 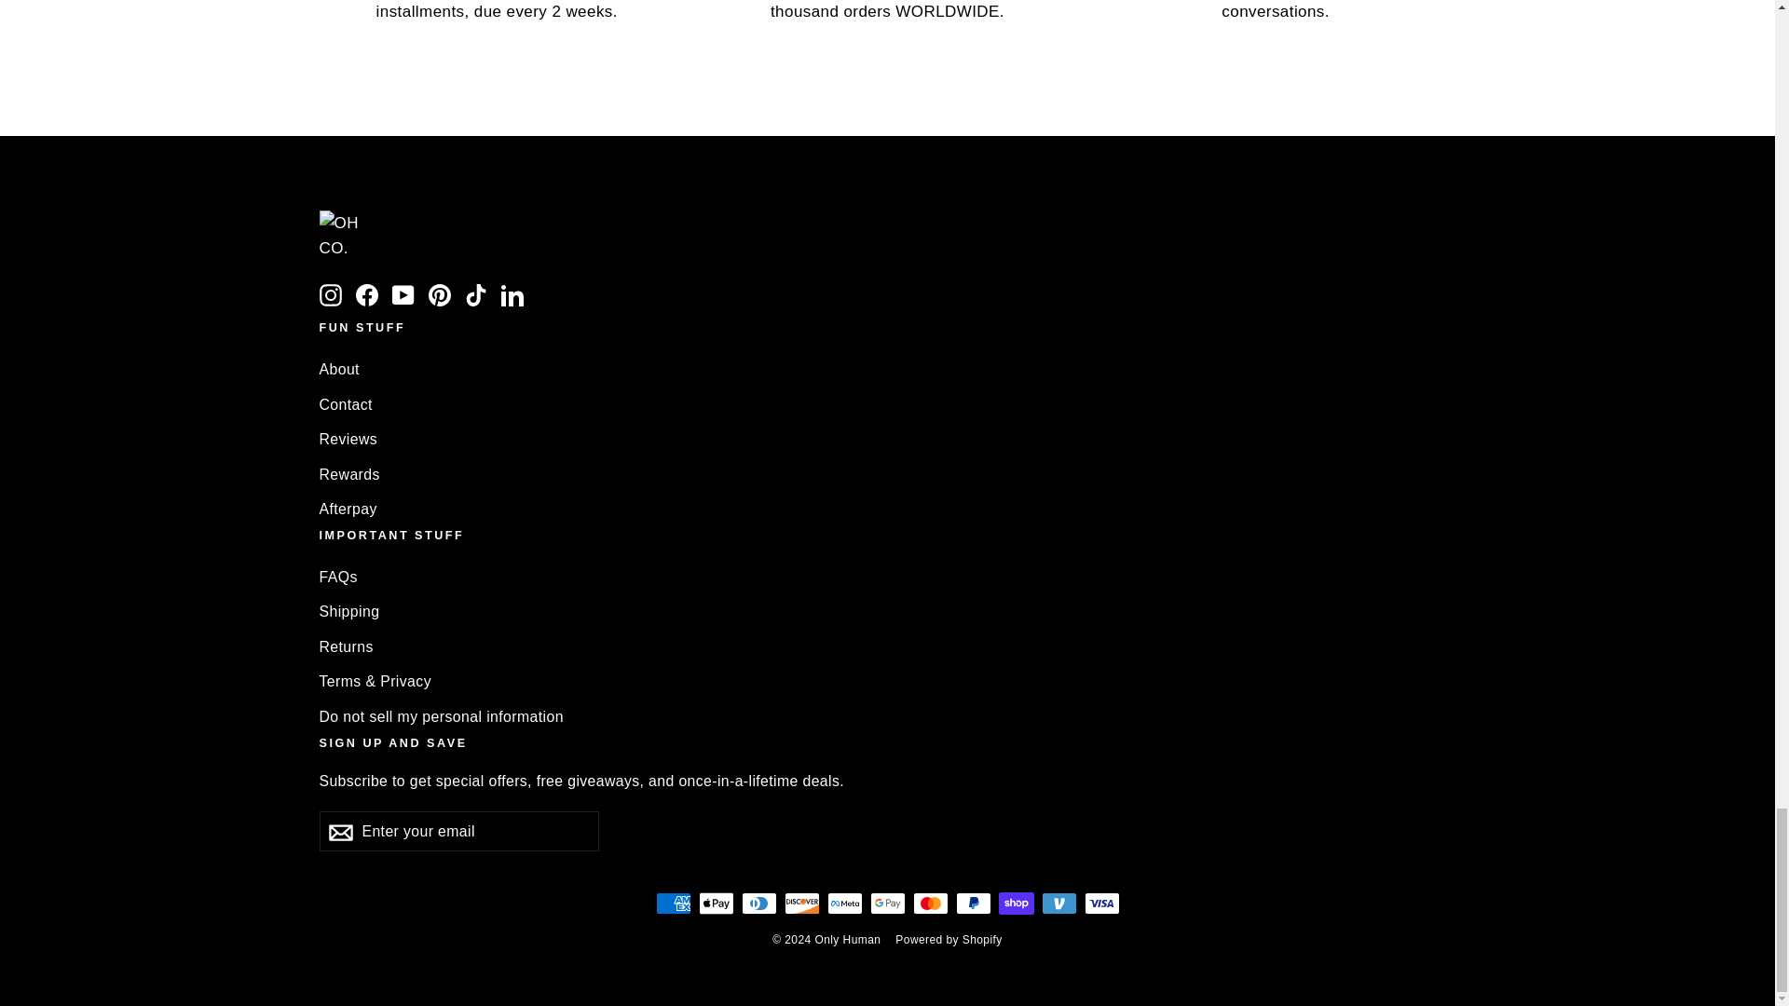 What do you see at coordinates (758, 903) in the screenshot?
I see `Diners Club` at bounding box center [758, 903].